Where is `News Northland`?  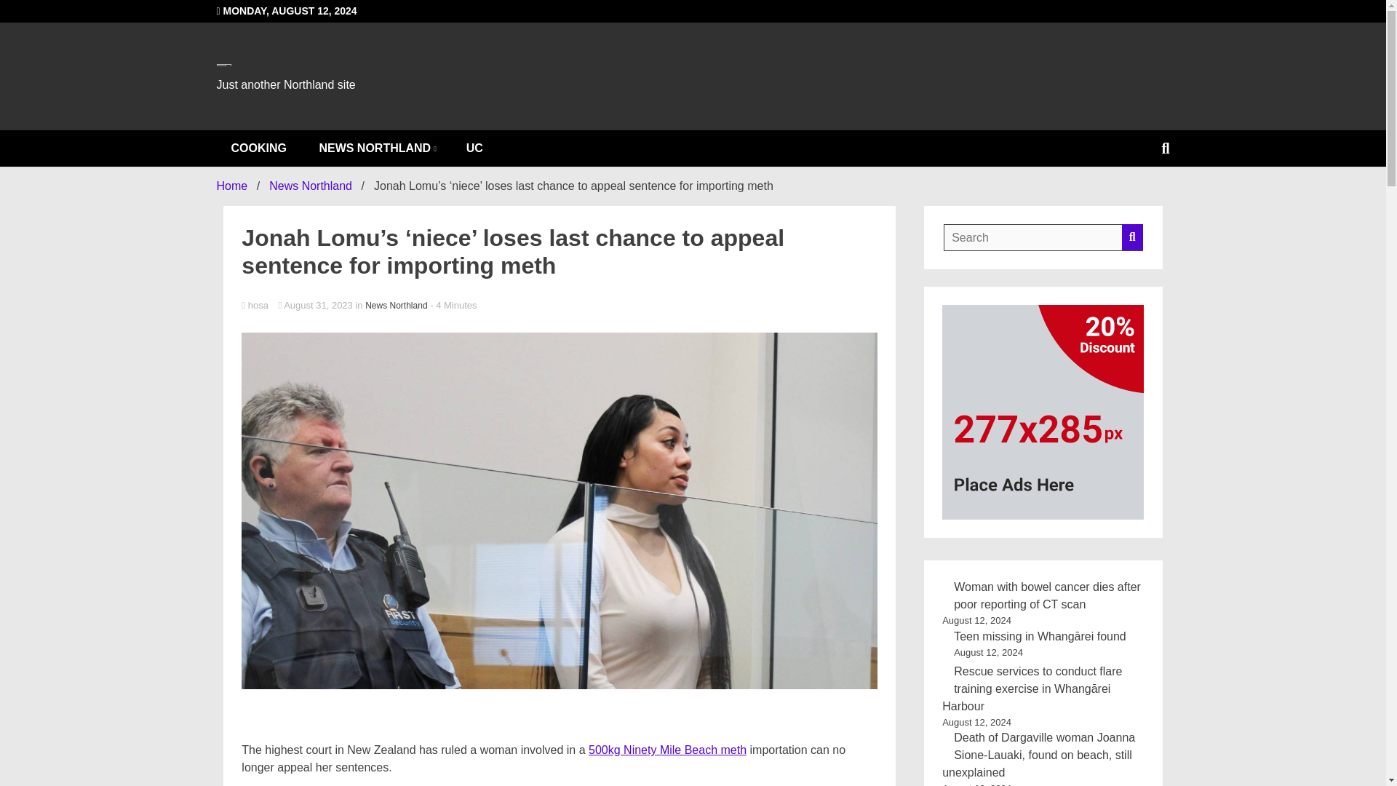 News Northland is located at coordinates (310, 186).